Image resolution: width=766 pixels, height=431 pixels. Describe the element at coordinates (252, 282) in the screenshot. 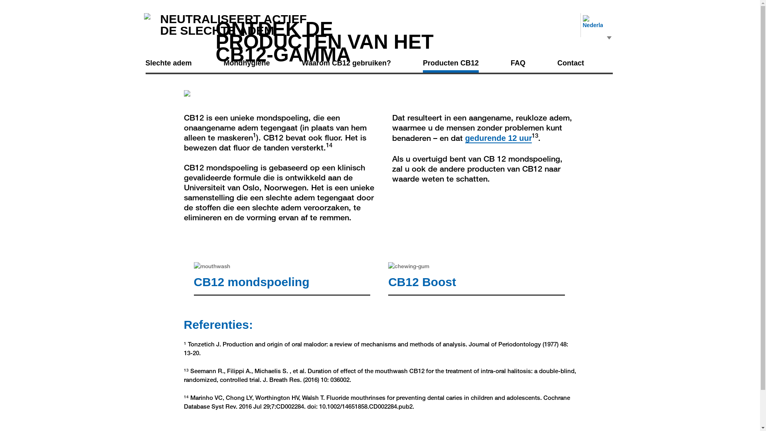

I see `CB12 mondspoeling` at that location.